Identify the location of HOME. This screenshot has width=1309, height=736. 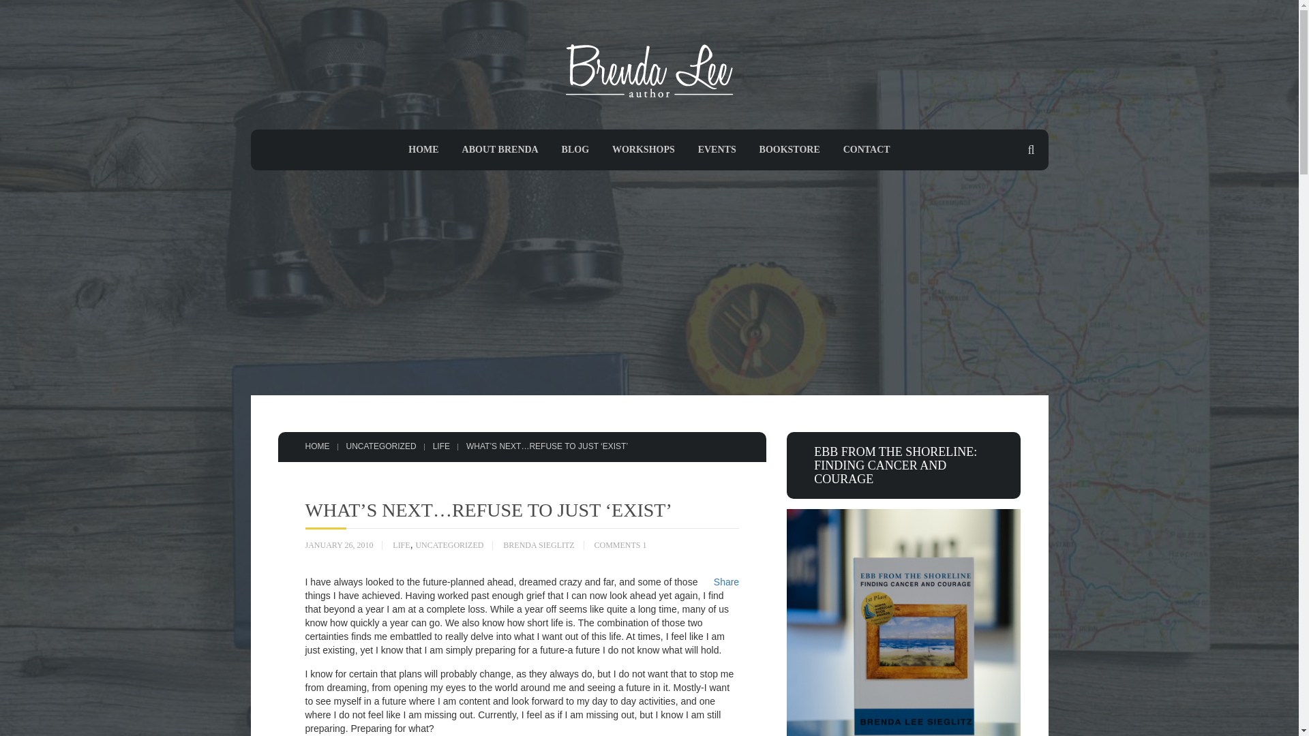
(317, 446).